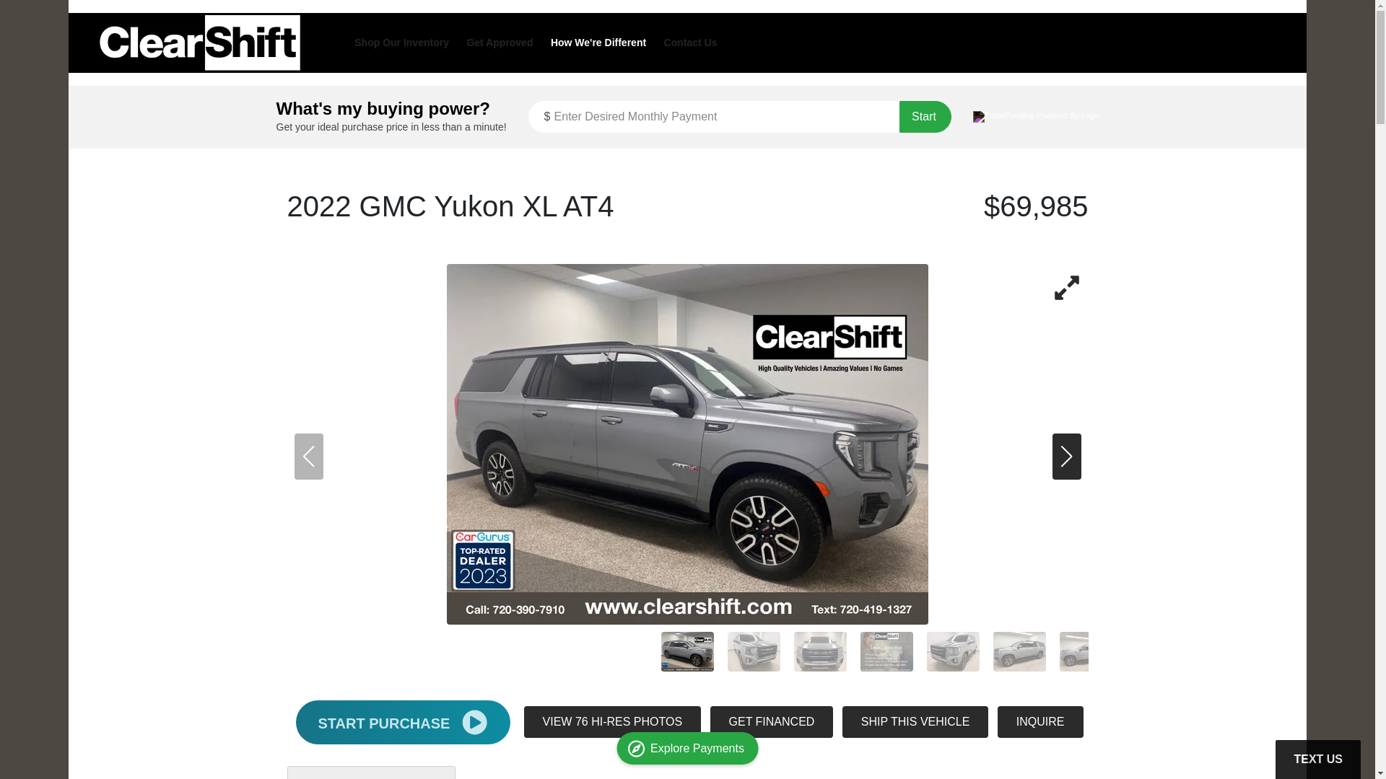 The width and height of the screenshot is (1386, 779). What do you see at coordinates (690, 42) in the screenshot?
I see `Contact Us` at bounding box center [690, 42].